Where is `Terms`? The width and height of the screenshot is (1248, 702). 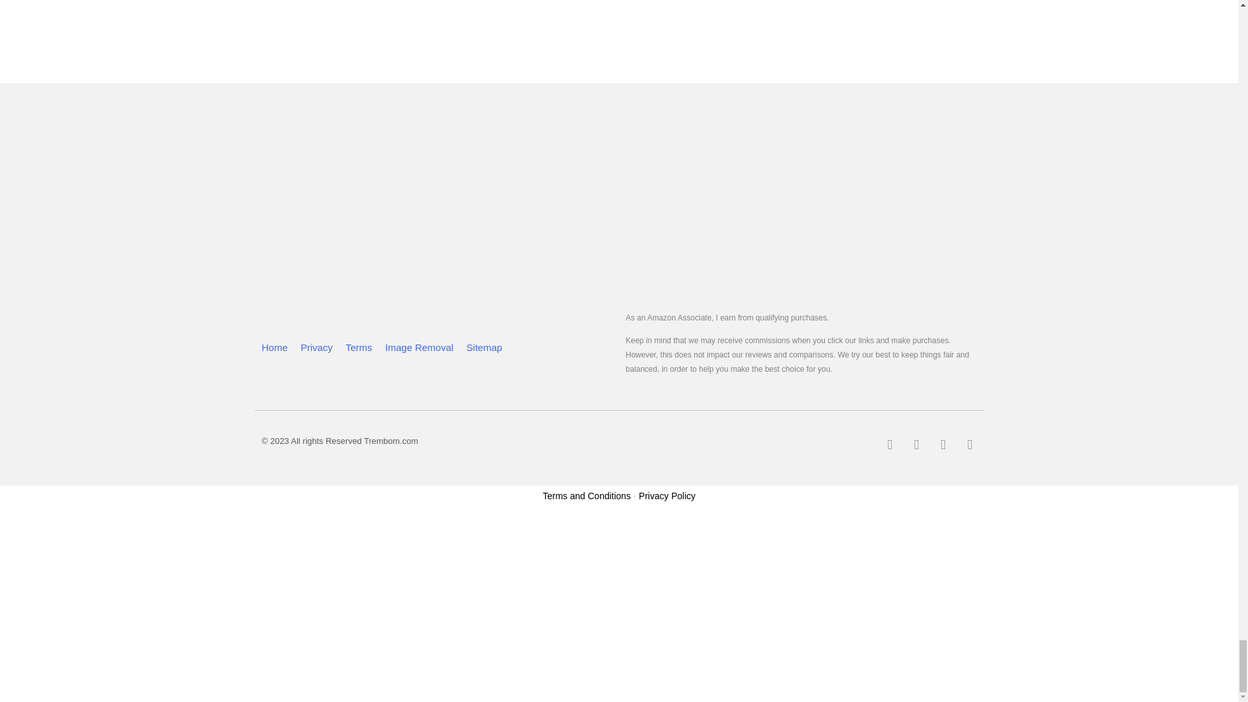 Terms is located at coordinates (359, 347).